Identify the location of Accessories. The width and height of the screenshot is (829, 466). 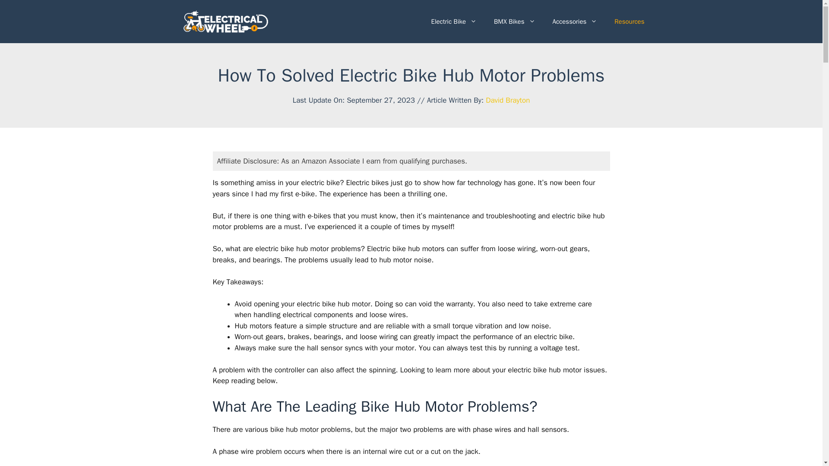
(575, 22).